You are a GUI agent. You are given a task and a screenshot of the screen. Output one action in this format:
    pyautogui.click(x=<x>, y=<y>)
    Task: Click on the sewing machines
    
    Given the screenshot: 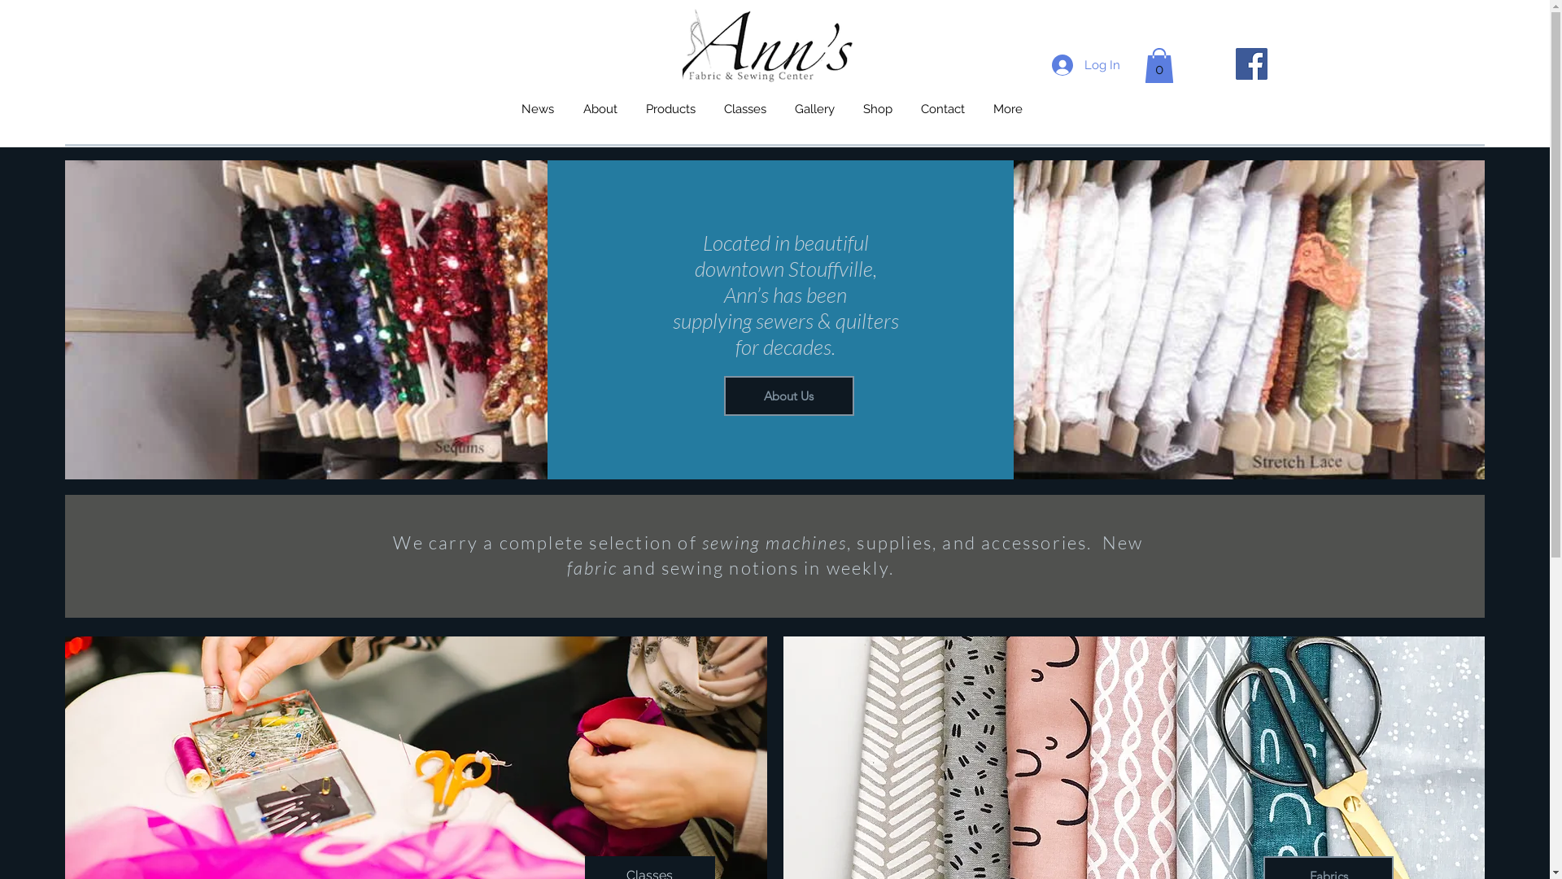 What is the action you would take?
    pyautogui.click(x=774, y=542)
    